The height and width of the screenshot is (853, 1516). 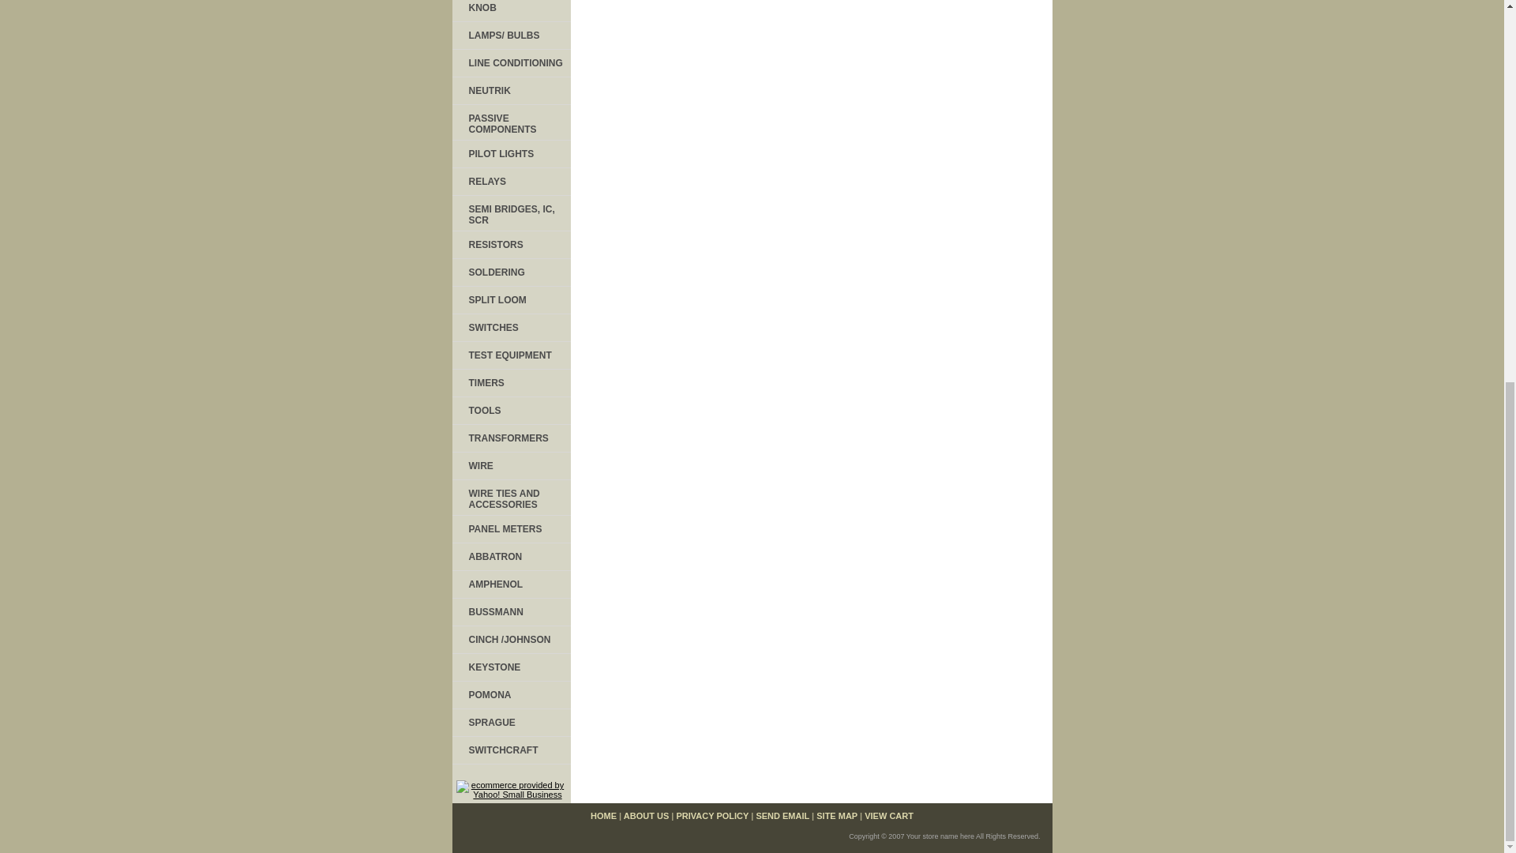 I want to click on PILOT LIGHTS, so click(x=510, y=154).